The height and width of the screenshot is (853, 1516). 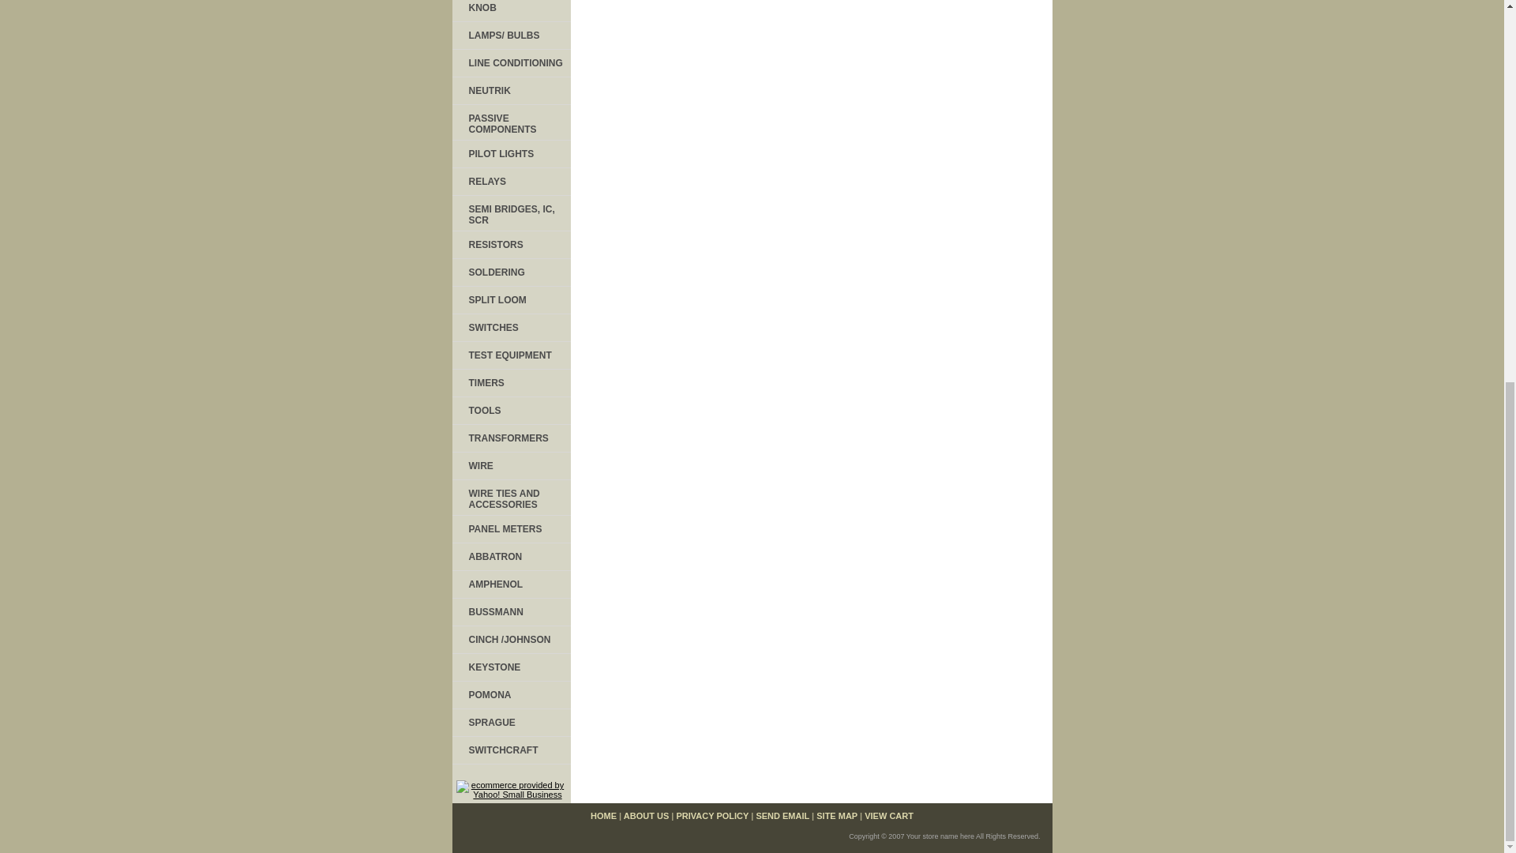 I want to click on PILOT LIGHTS, so click(x=510, y=154).